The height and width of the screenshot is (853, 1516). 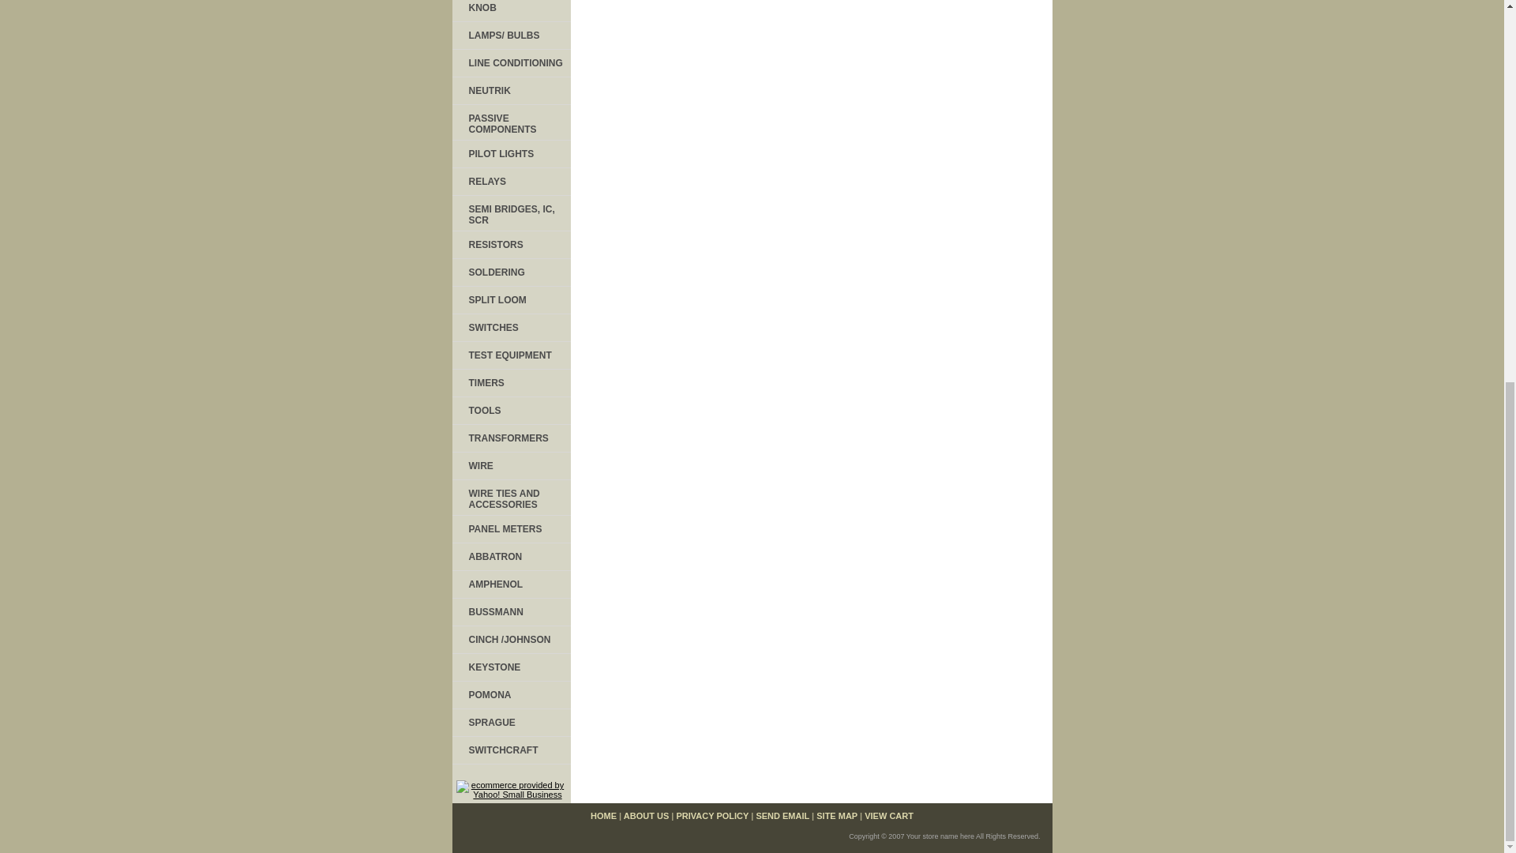 I want to click on PILOT LIGHTS, so click(x=510, y=154).